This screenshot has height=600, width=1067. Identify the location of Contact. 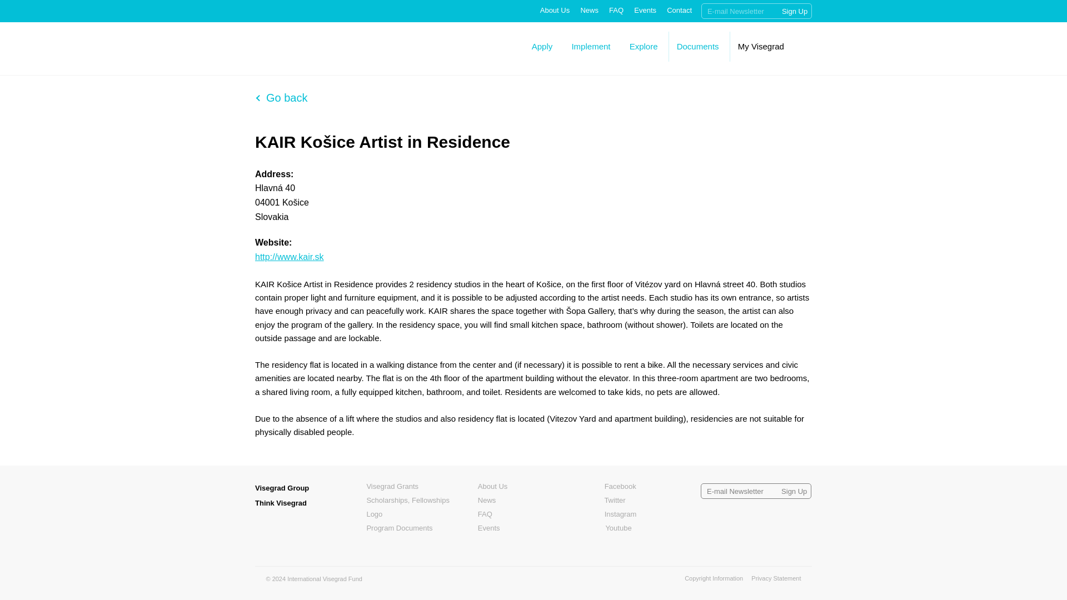
(679, 10).